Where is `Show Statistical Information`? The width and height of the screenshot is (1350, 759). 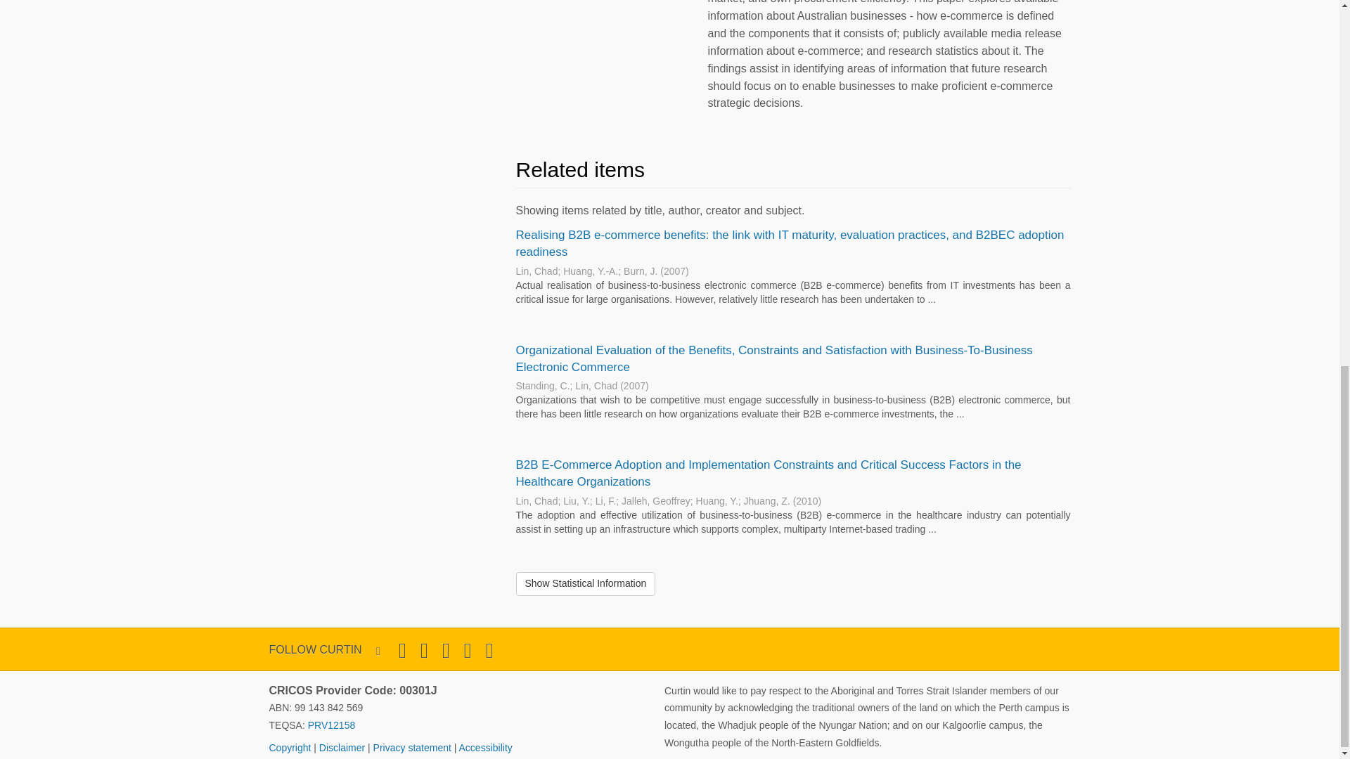
Show Statistical Information is located at coordinates (586, 583).